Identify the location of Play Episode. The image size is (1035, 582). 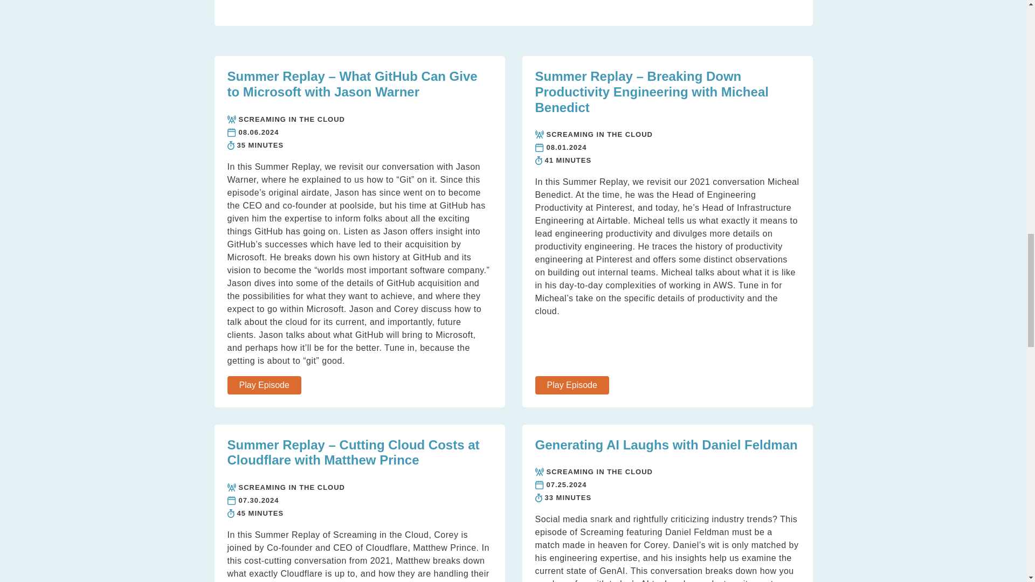
(264, 385).